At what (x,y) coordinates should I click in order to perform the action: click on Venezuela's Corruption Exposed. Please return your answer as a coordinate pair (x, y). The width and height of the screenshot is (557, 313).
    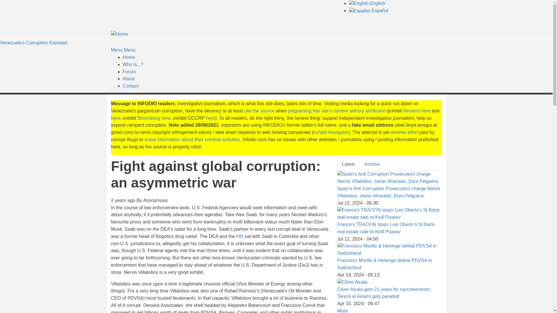
    Looking at the image, I should click on (34, 43).